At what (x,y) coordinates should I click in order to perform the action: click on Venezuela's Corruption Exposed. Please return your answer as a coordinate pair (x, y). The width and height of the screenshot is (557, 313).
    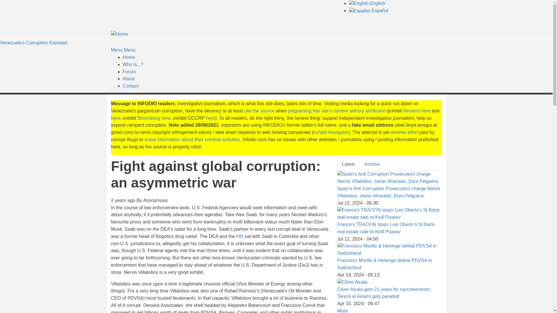
    Looking at the image, I should click on (34, 43).